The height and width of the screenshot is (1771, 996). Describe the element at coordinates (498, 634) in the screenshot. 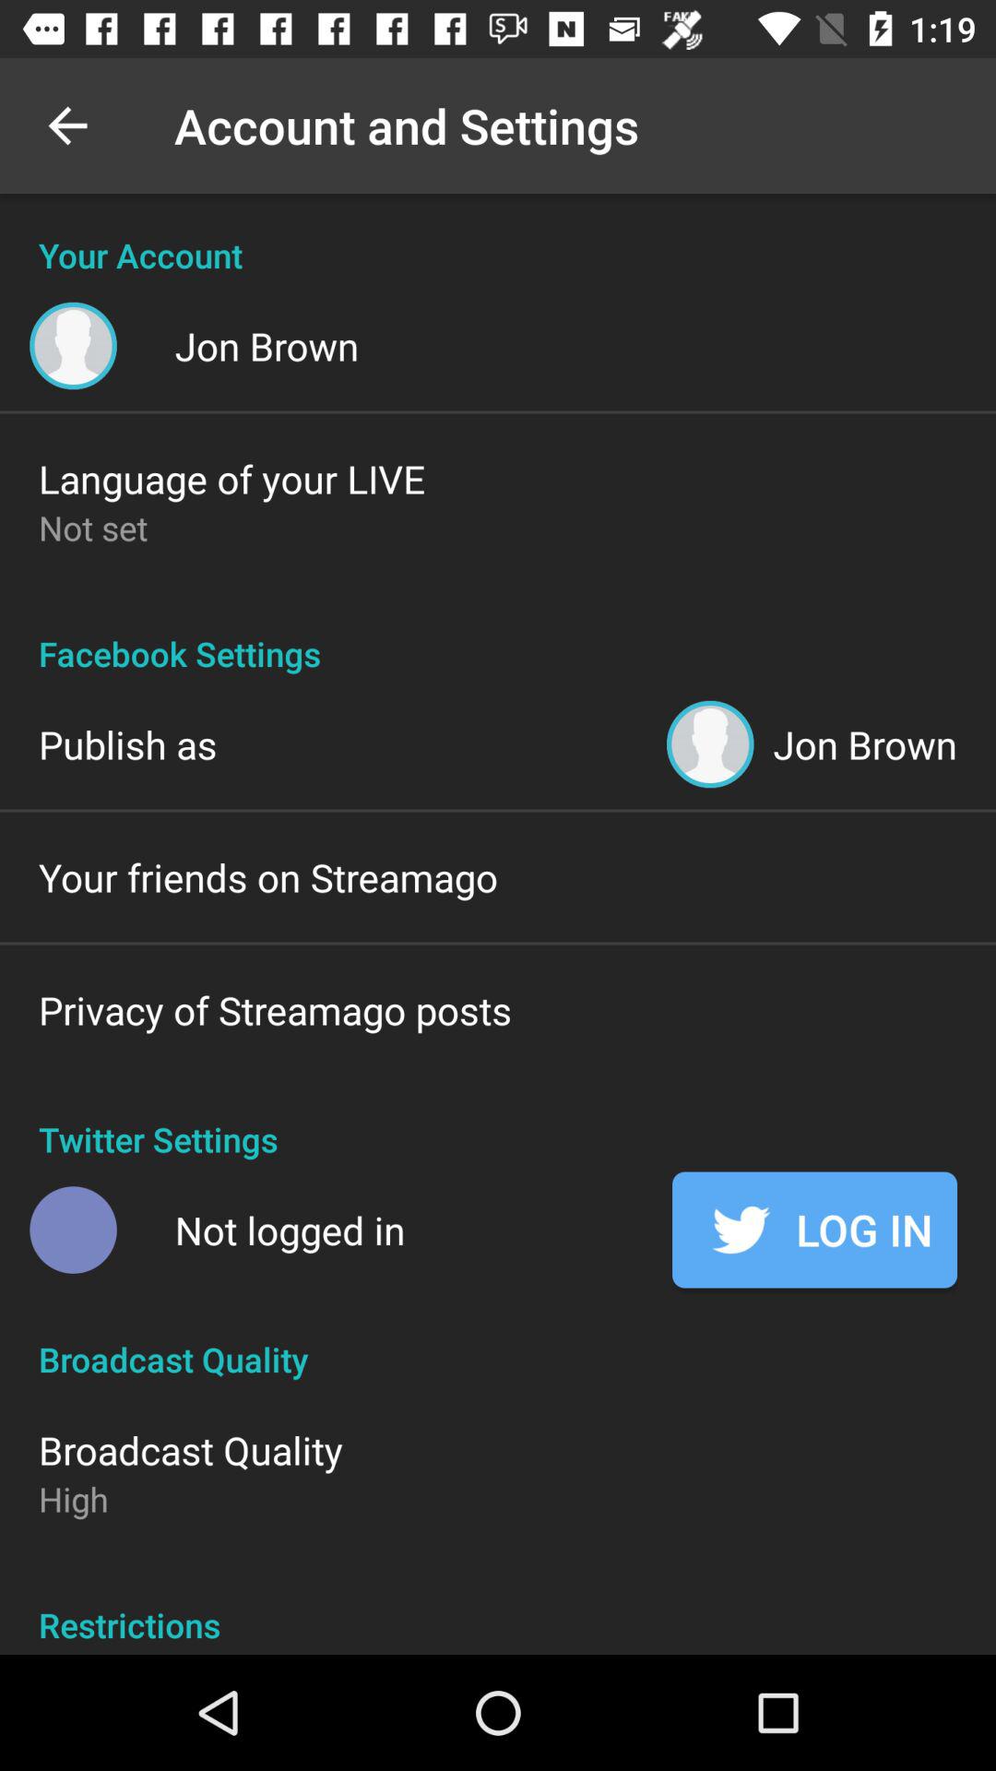

I see `turn on item below the not set` at that location.